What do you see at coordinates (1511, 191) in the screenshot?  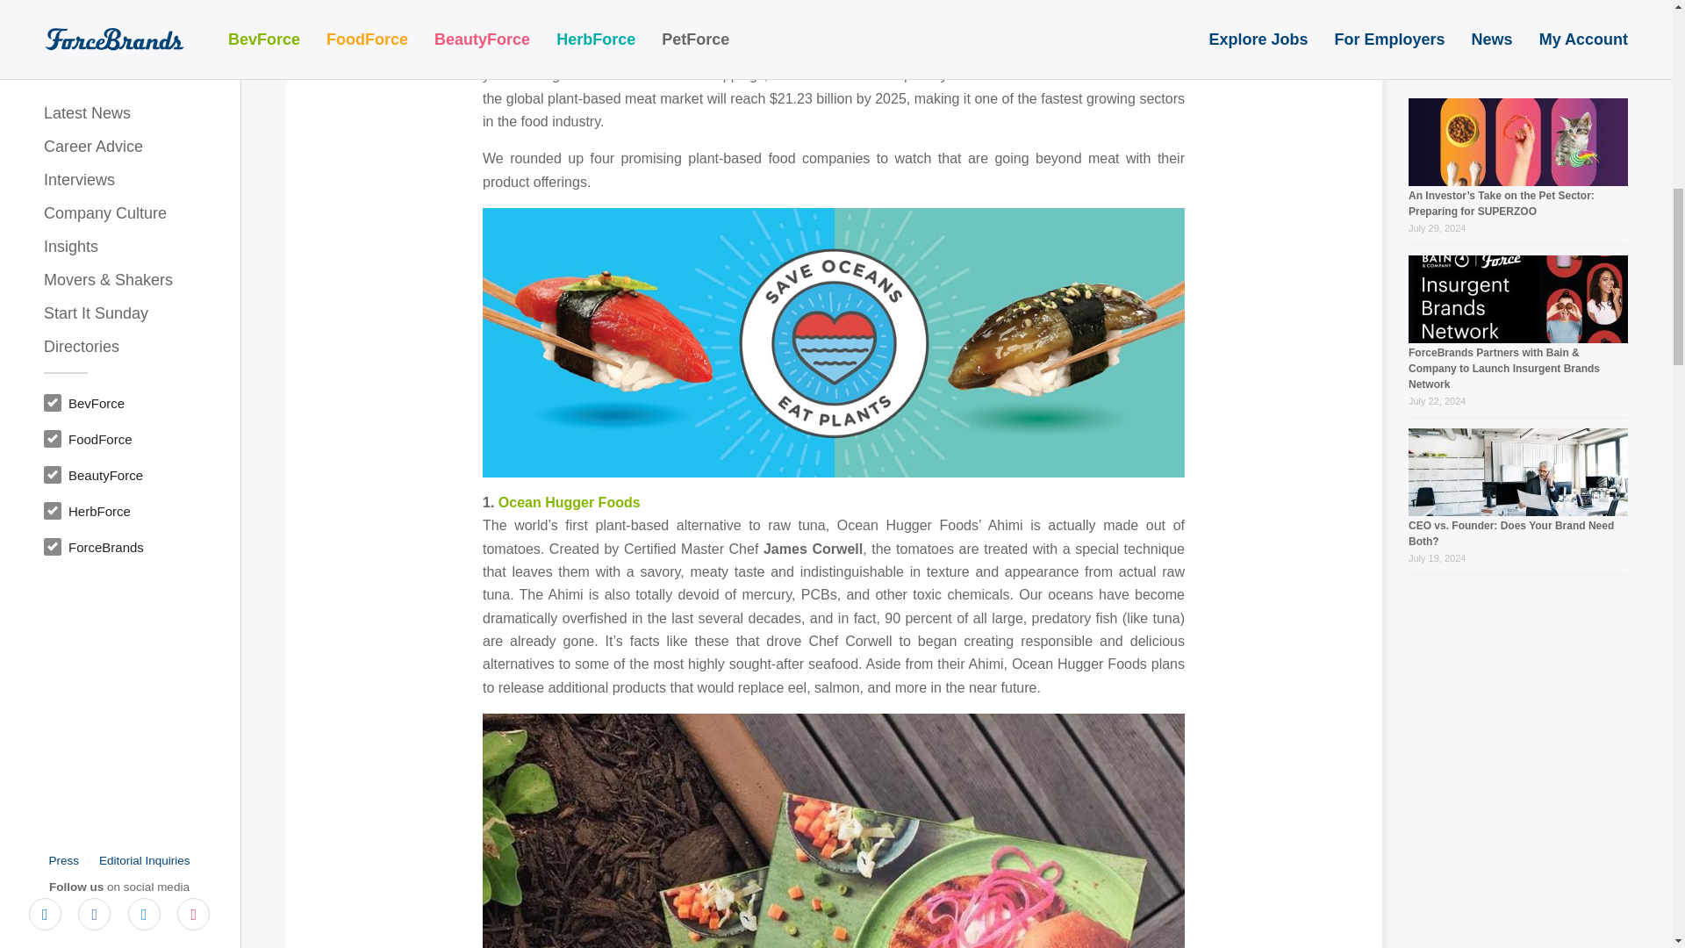 I see `Permalink to CEO vs. Founder: Does Your Brand Need Both?` at bounding box center [1511, 191].